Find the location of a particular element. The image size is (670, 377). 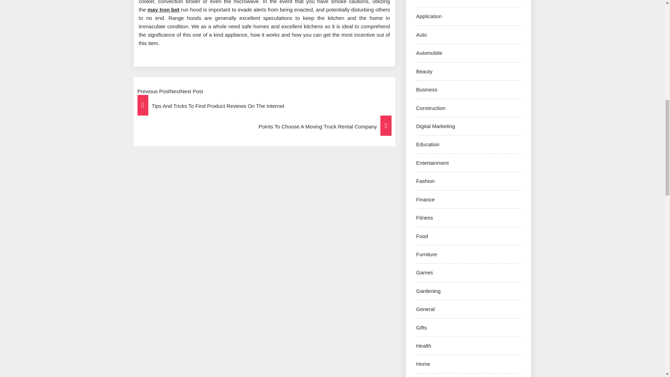

Entertainment is located at coordinates (432, 163).